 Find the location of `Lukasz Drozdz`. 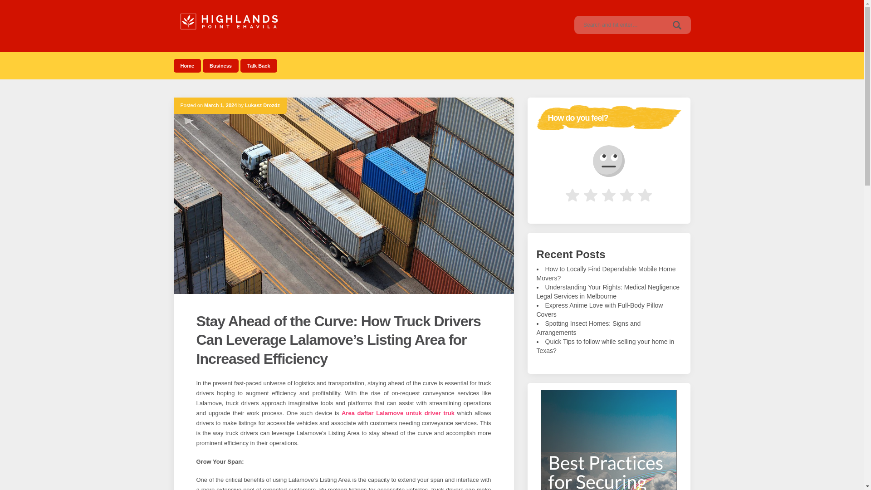

Lukasz Drozdz is located at coordinates (262, 105).